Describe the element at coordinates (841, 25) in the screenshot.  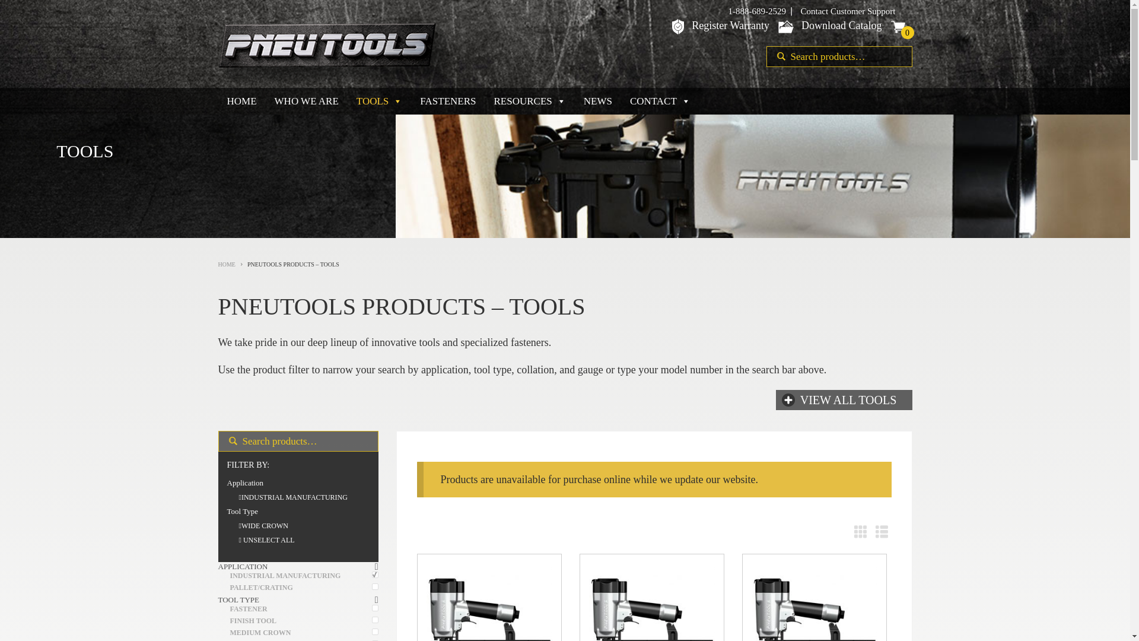
I see `Download Catalog` at that location.